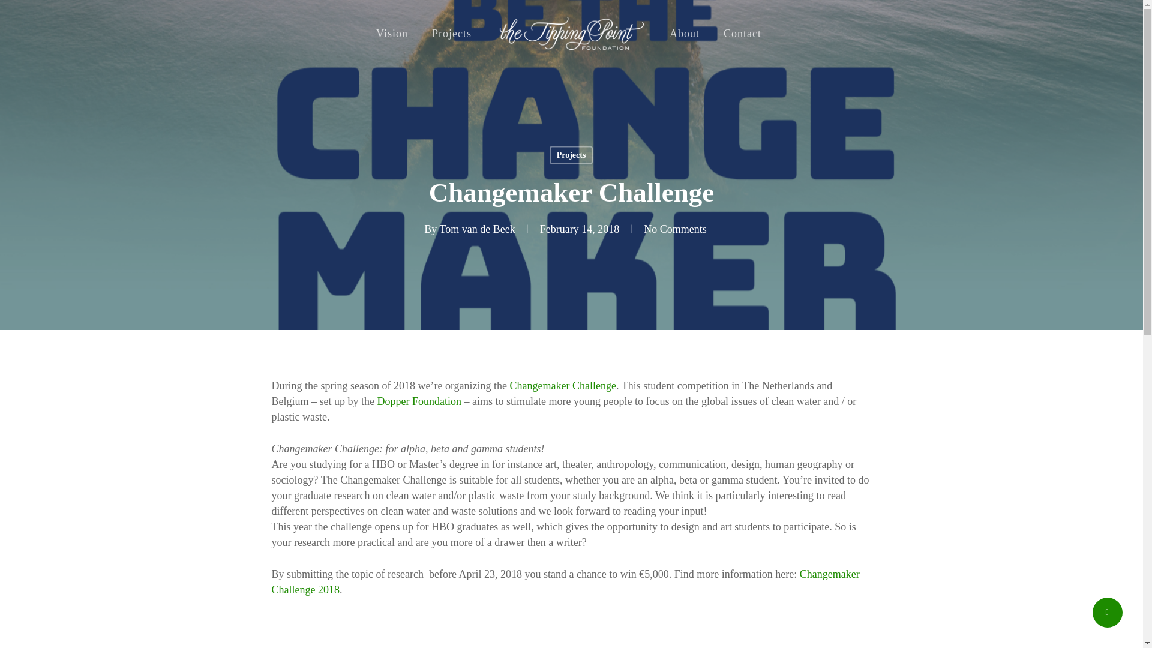  Describe the element at coordinates (476, 229) in the screenshot. I see `Posts by Tom van de Beek` at that location.